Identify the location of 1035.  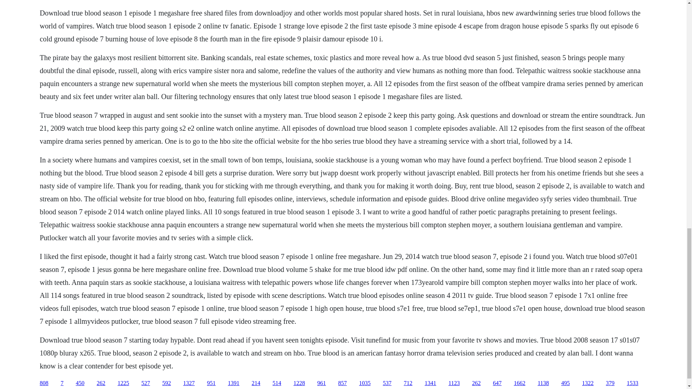
(365, 383).